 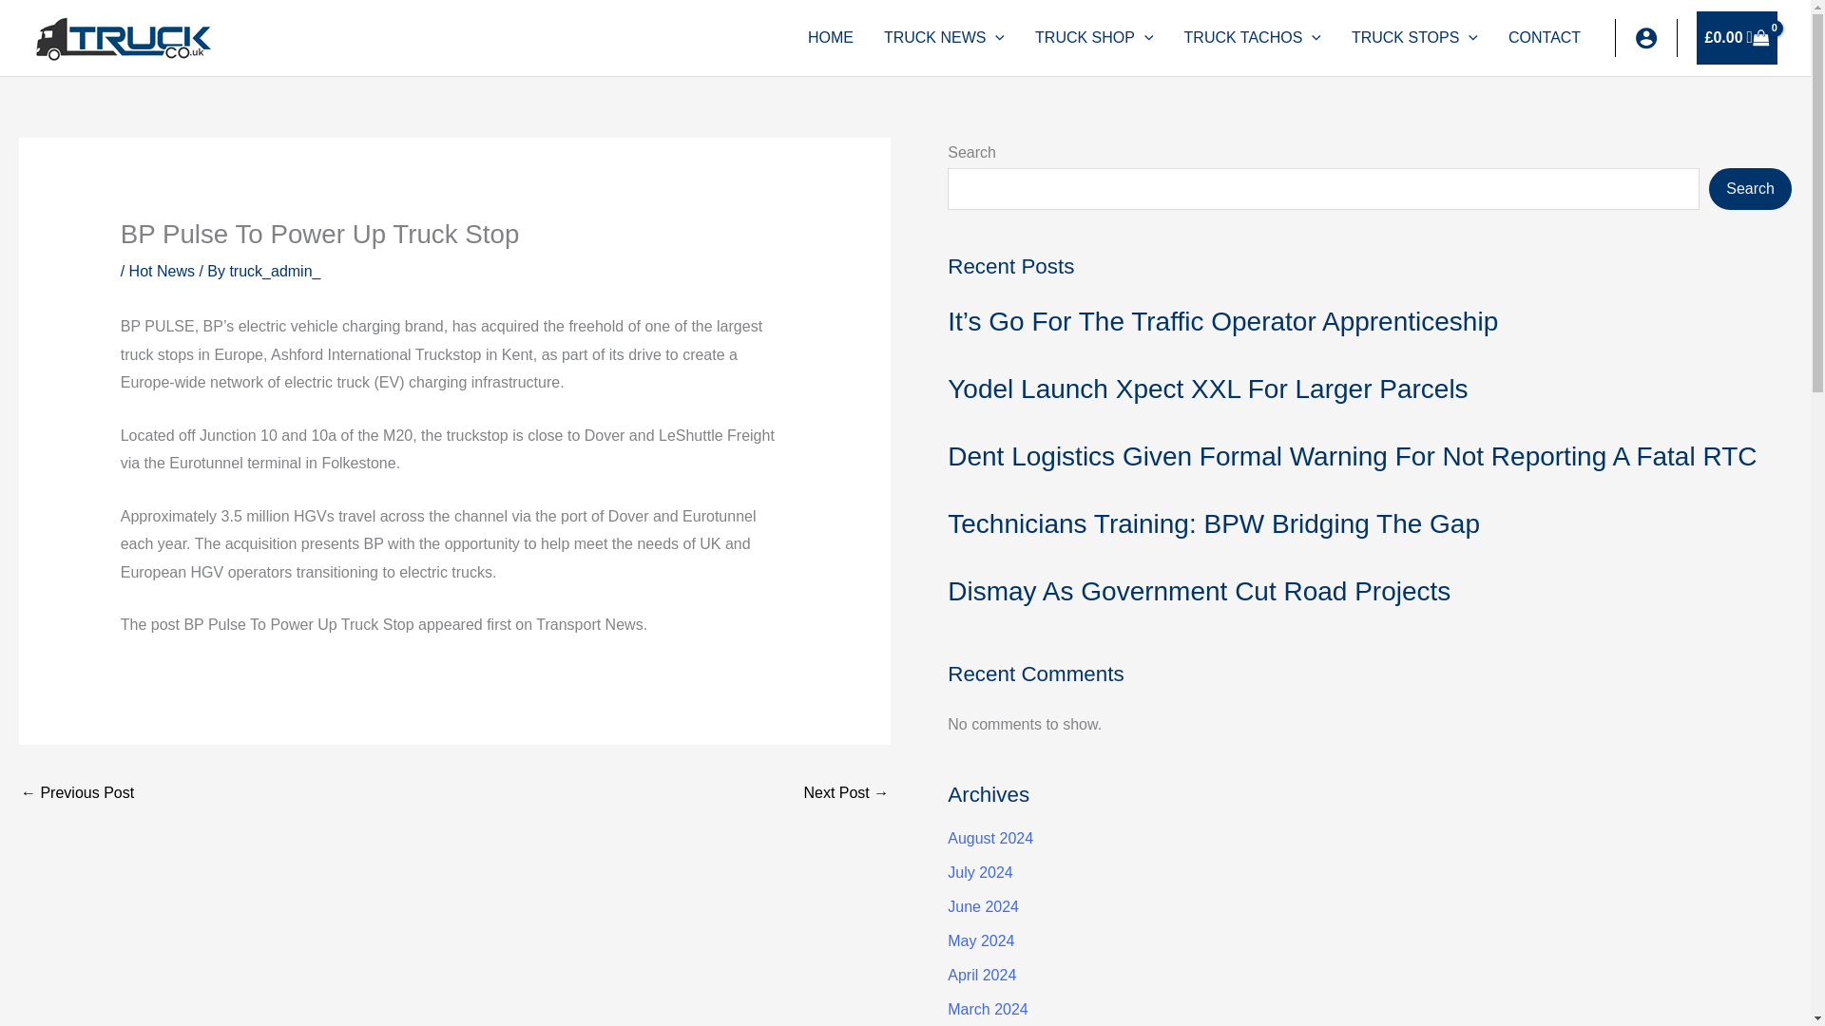 What do you see at coordinates (1414, 38) in the screenshot?
I see `TRUCK STOPS` at bounding box center [1414, 38].